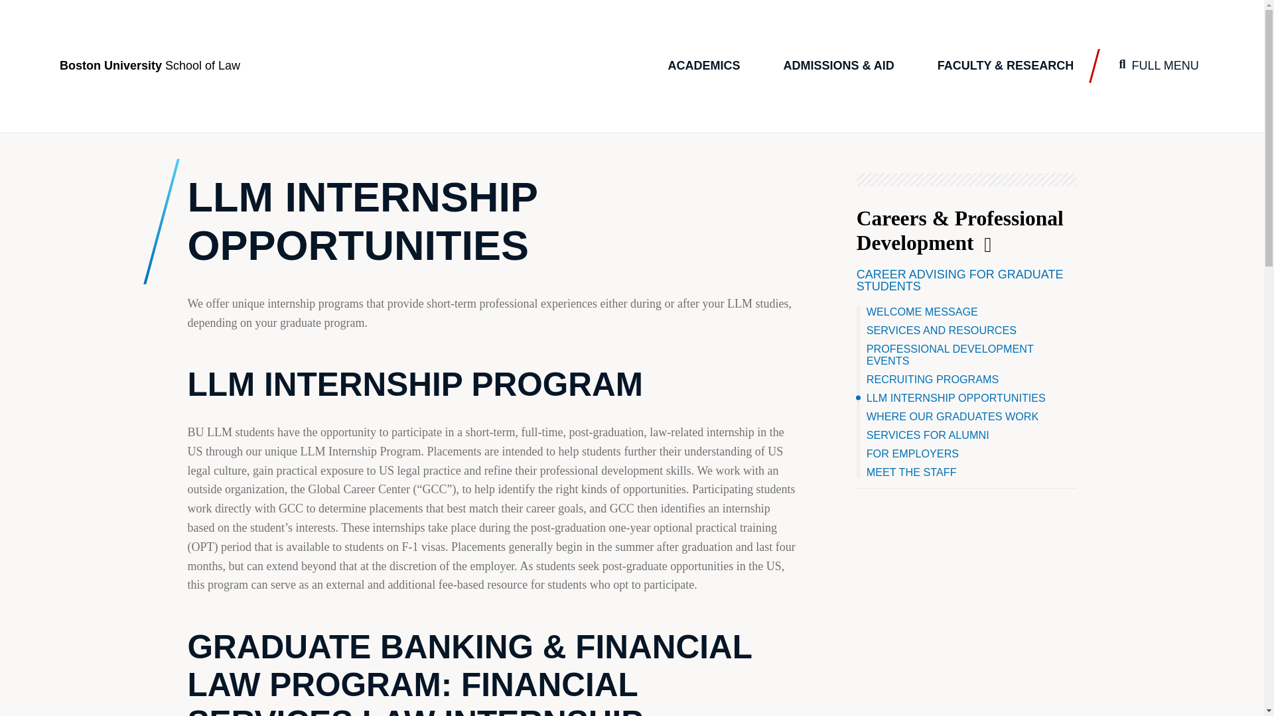  I want to click on FULL MENU, so click(1159, 66).